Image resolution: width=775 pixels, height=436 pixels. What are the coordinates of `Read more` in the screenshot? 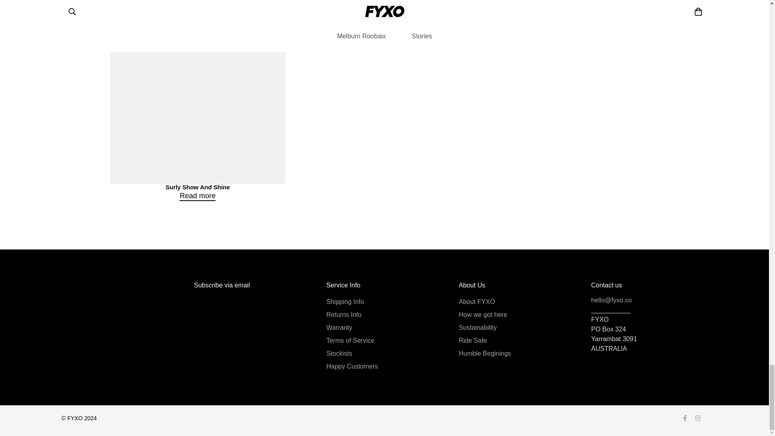 It's located at (197, 29).